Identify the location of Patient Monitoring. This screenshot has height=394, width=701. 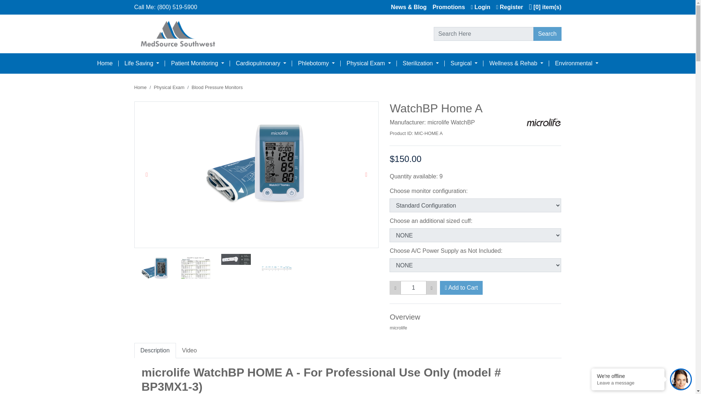
(197, 63).